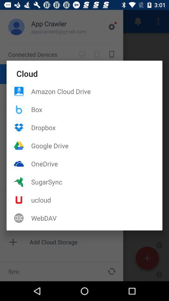  I want to click on open icon below google drive, so click(97, 164).